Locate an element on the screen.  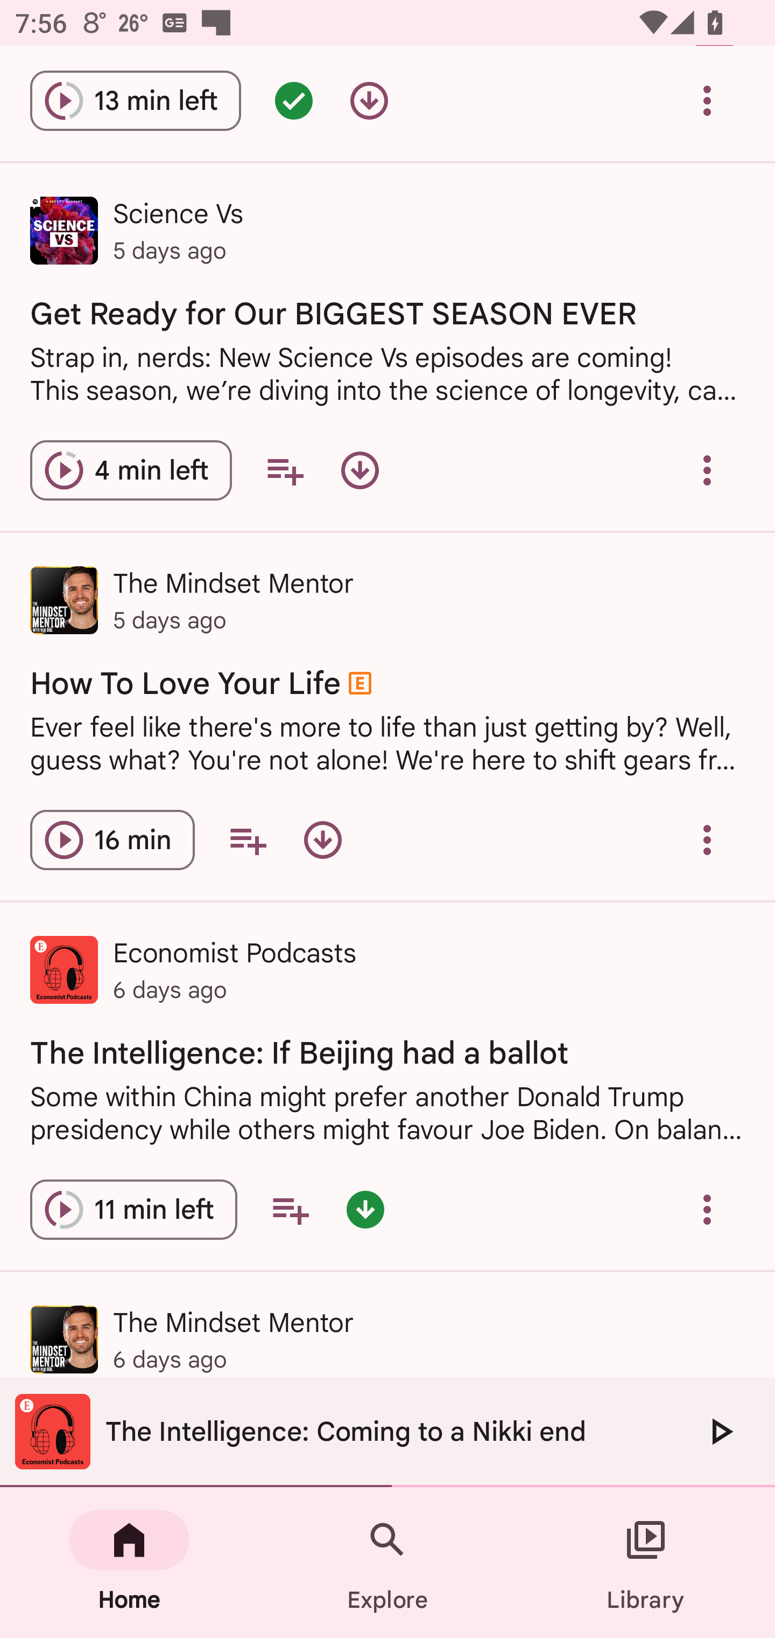
Library is located at coordinates (646, 1563).